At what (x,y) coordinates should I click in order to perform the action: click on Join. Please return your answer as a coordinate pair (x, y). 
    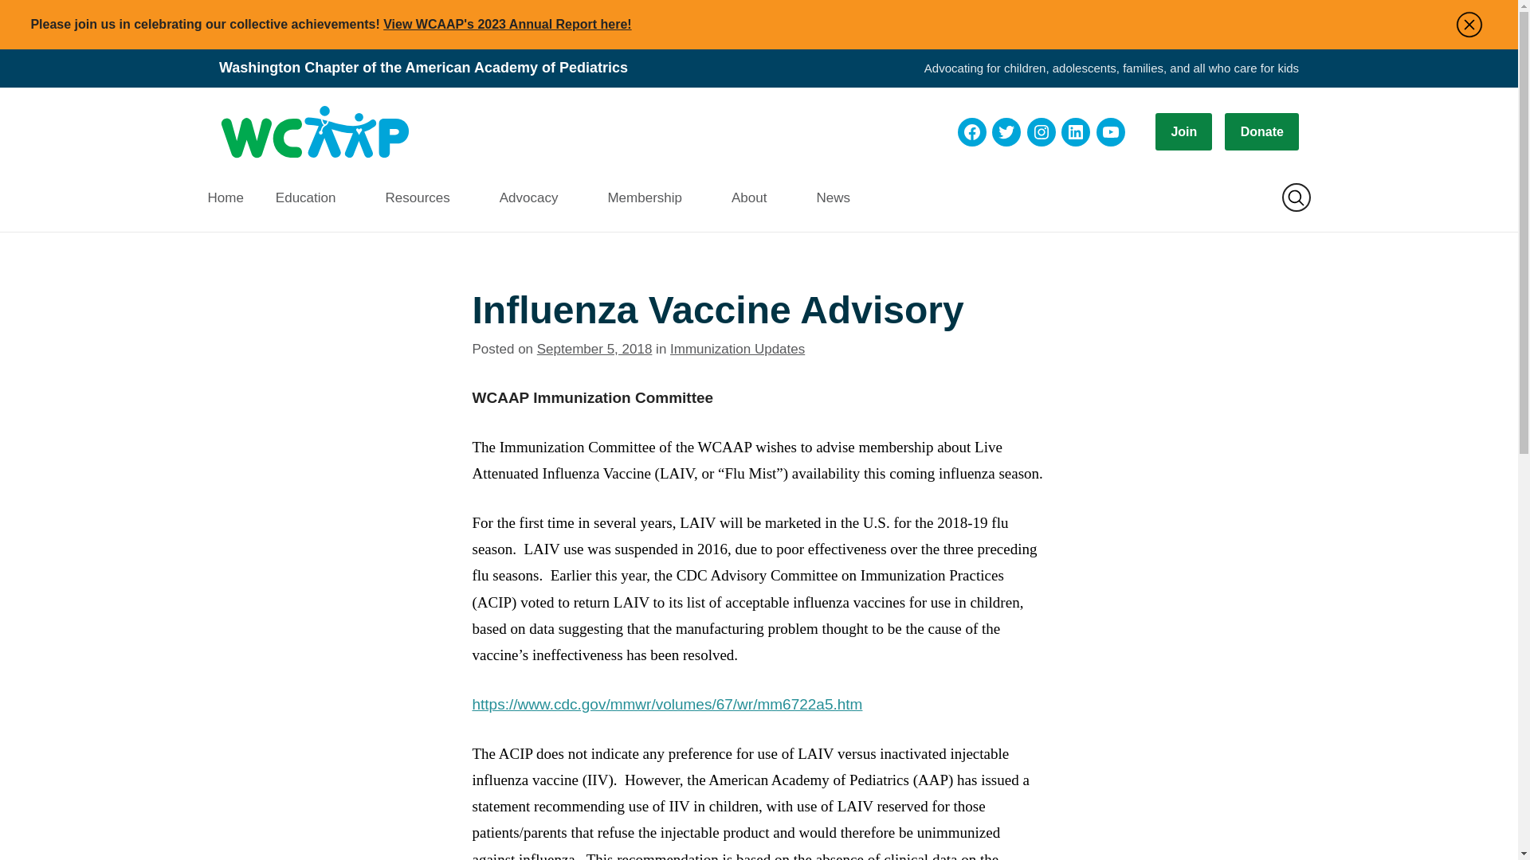
    Looking at the image, I should click on (1183, 131).